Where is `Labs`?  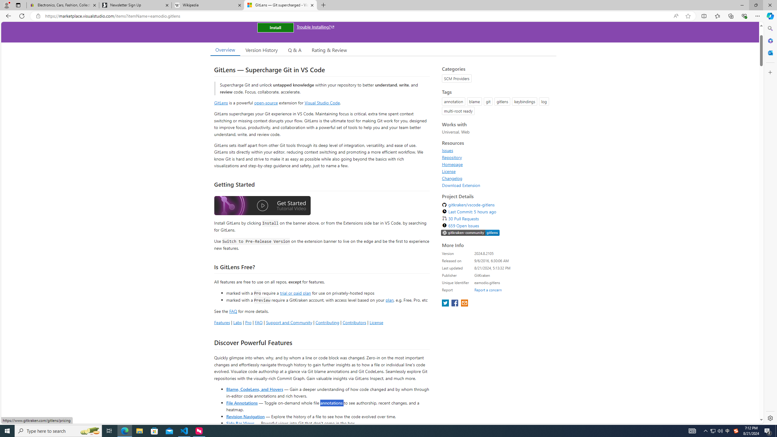 Labs is located at coordinates (237, 322).